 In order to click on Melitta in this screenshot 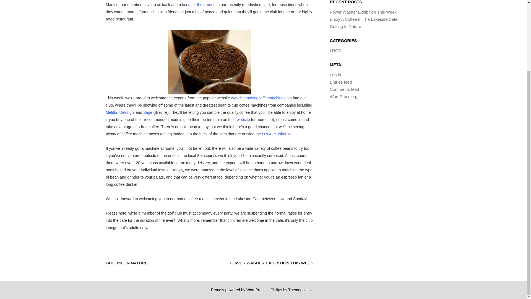, I will do `click(111, 112)`.